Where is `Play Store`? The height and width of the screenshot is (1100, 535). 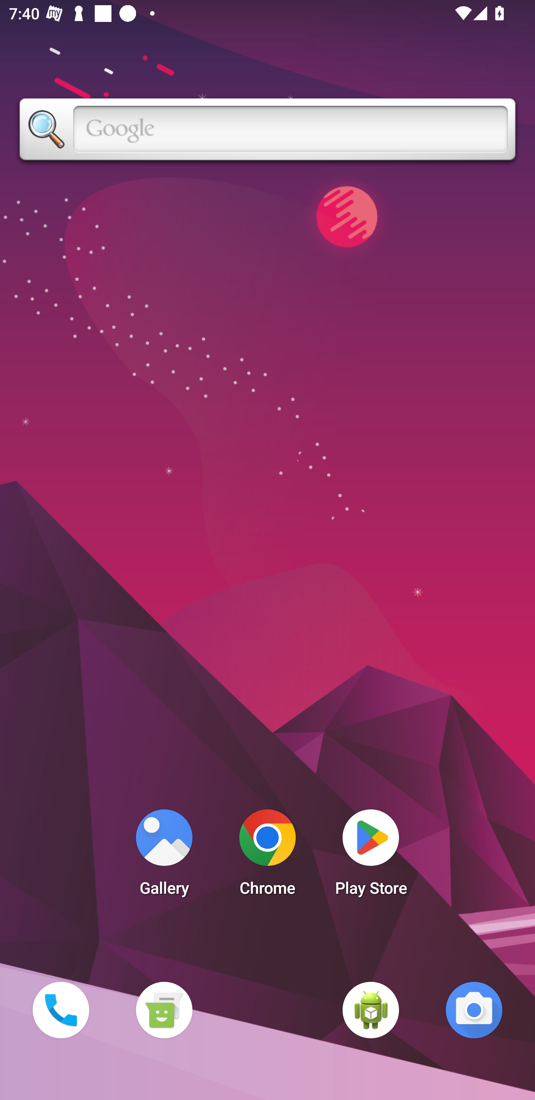 Play Store is located at coordinates (371, 856).